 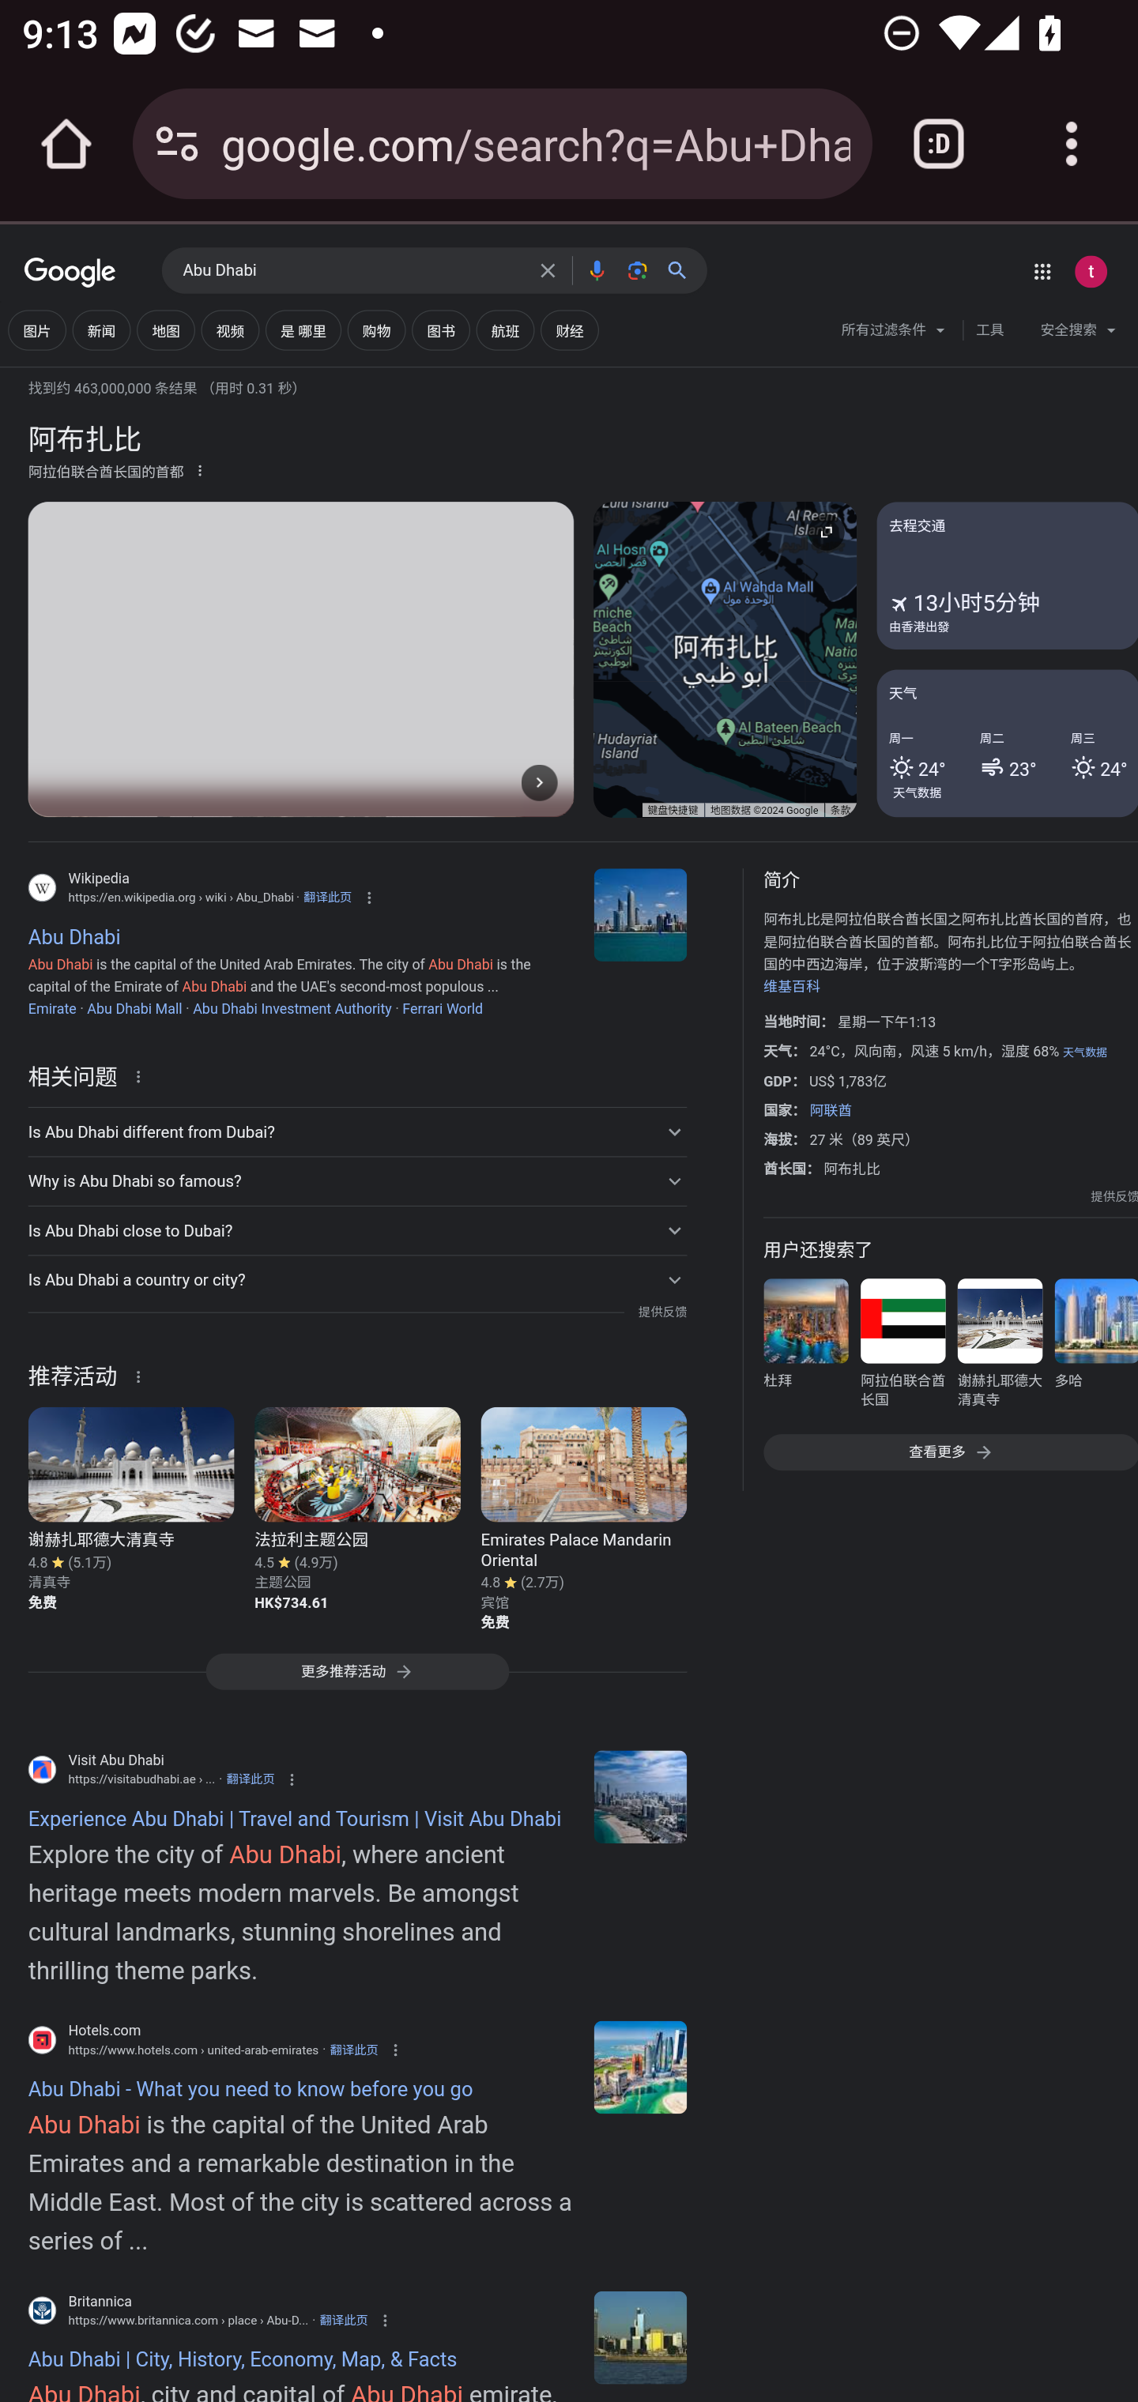 What do you see at coordinates (356, 1132) in the screenshot?
I see `Is Abu Dhabi different from Dubai?` at bounding box center [356, 1132].